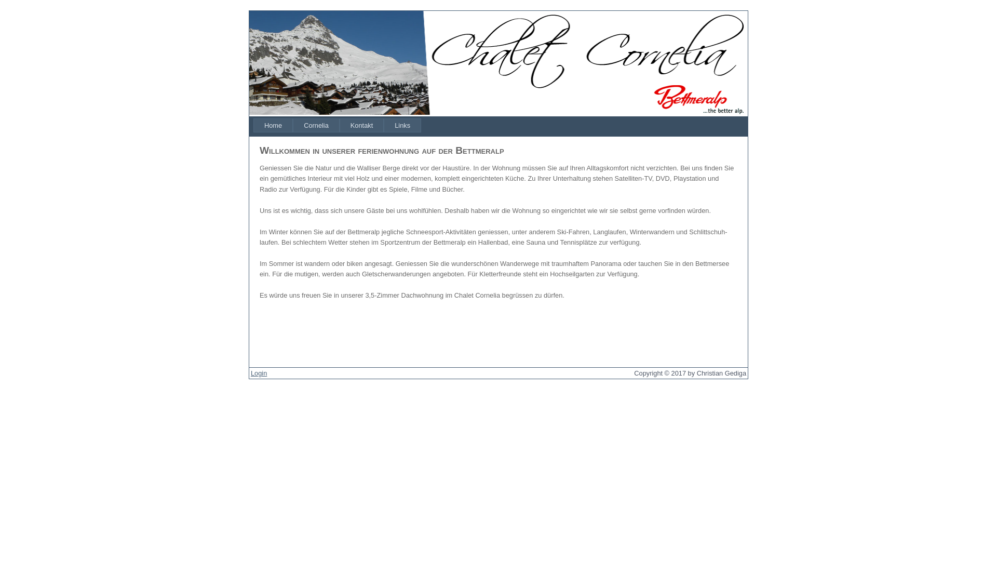 The height and width of the screenshot is (561, 997). I want to click on Links, so click(402, 126).